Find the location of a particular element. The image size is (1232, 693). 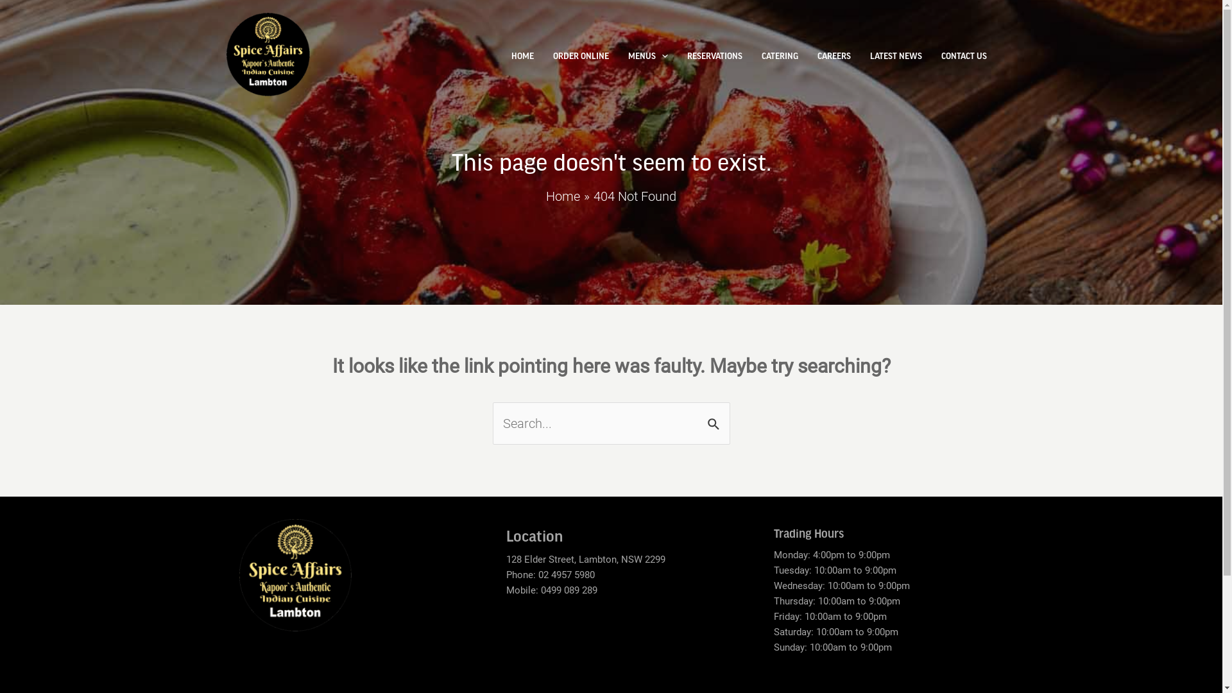

Search is located at coordinates (715, 417).